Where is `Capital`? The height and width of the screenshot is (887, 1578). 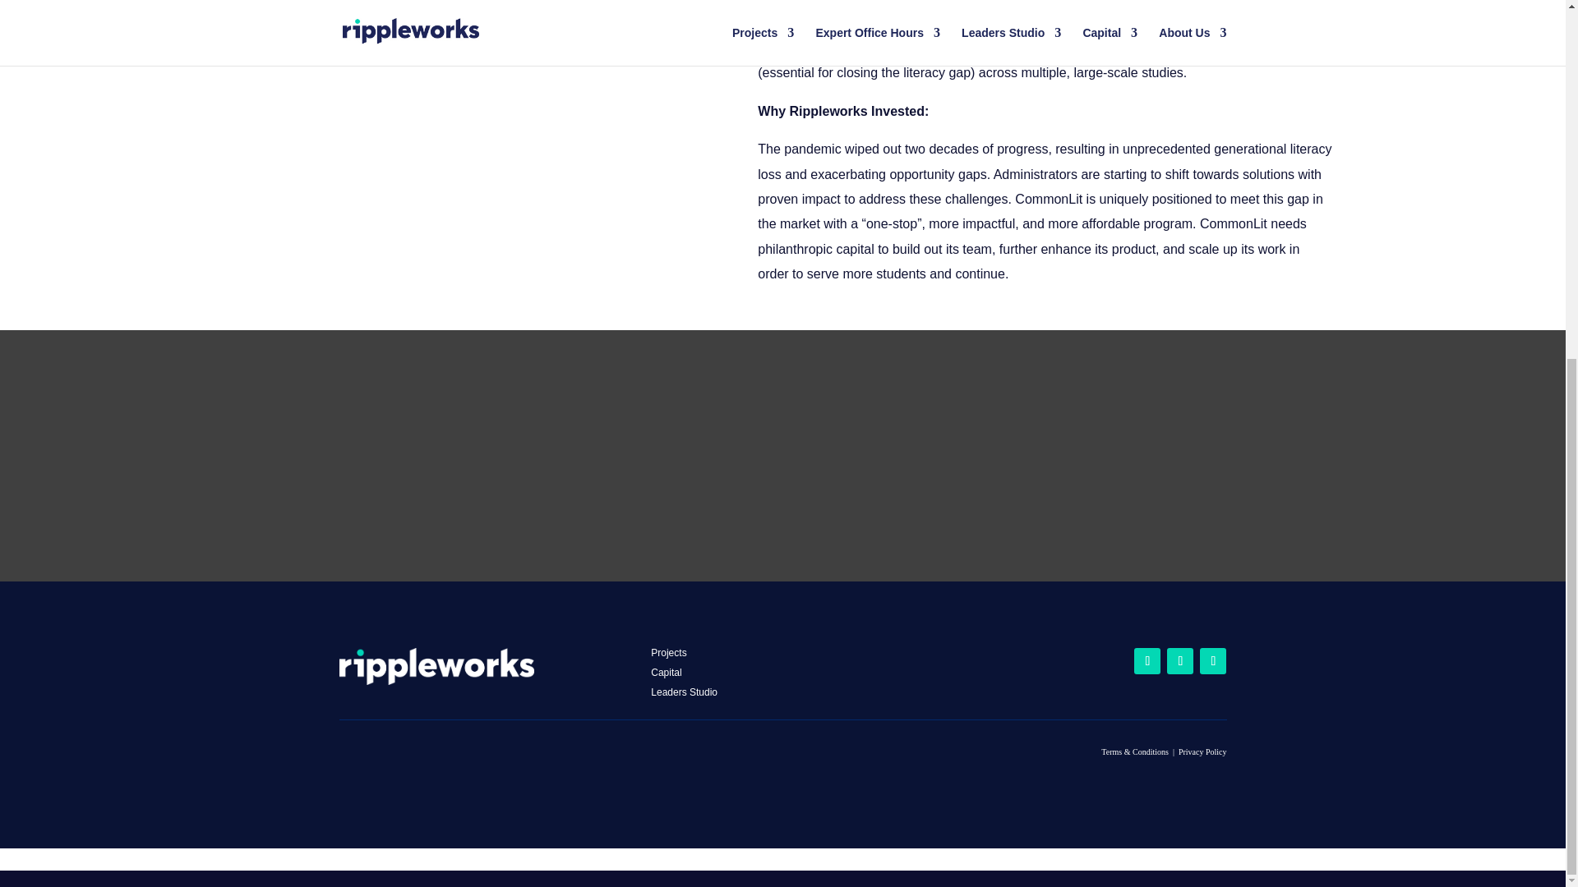 Capital is located at coordinates (666, 673).